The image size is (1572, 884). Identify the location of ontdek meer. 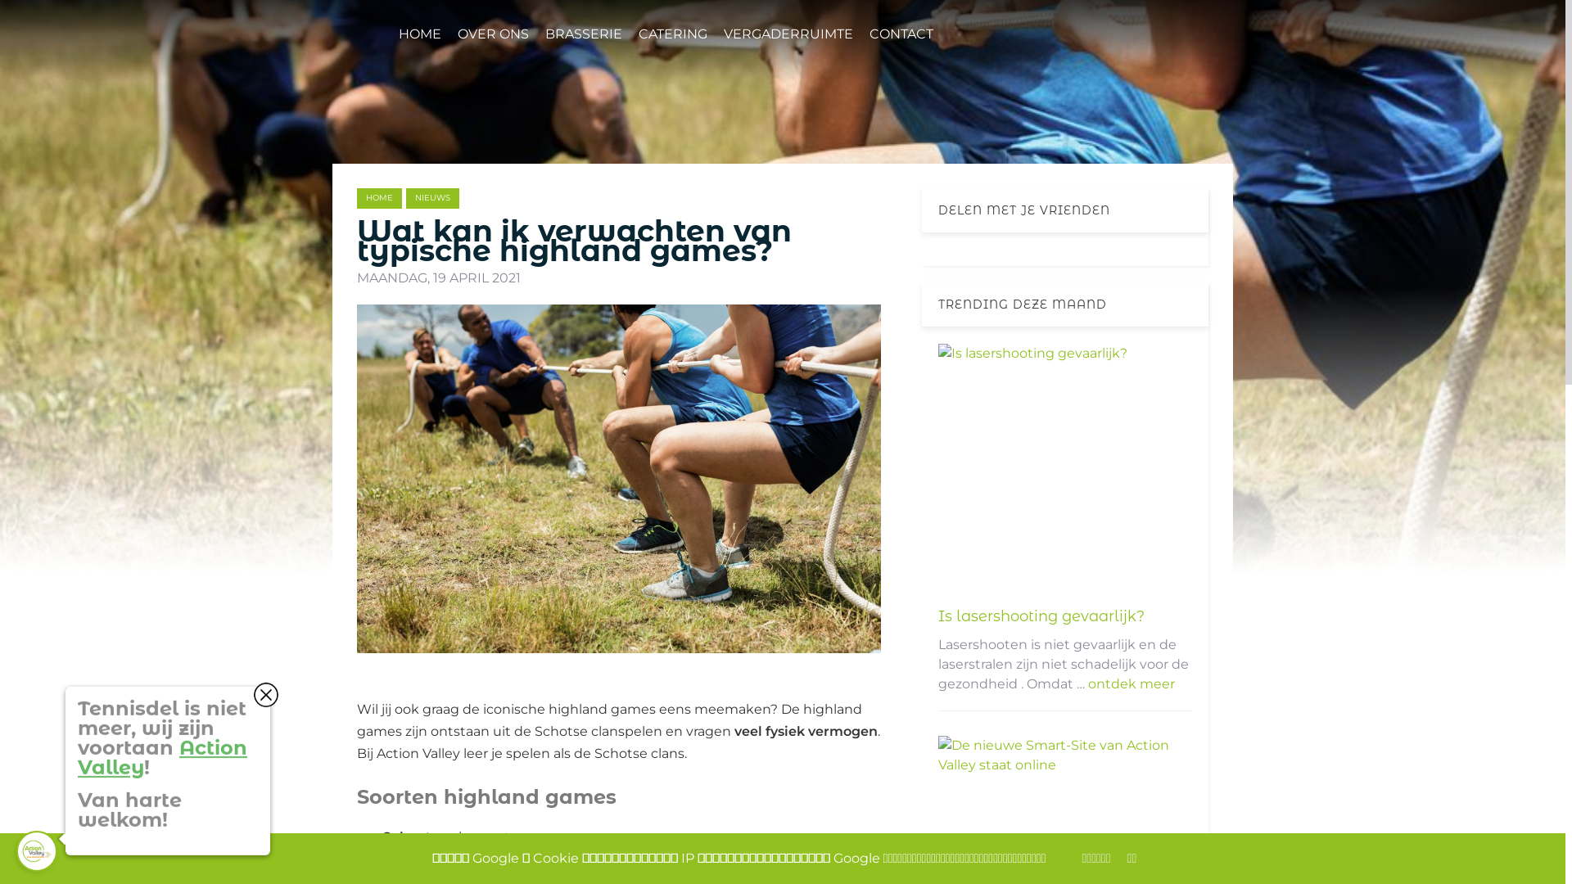
(1132, 684).